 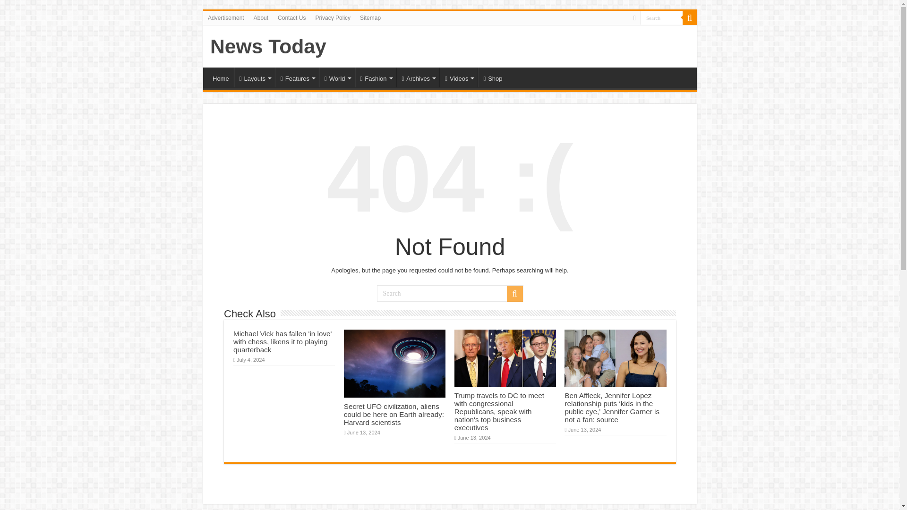 I want to click on Search, so click(x=661, y=17).